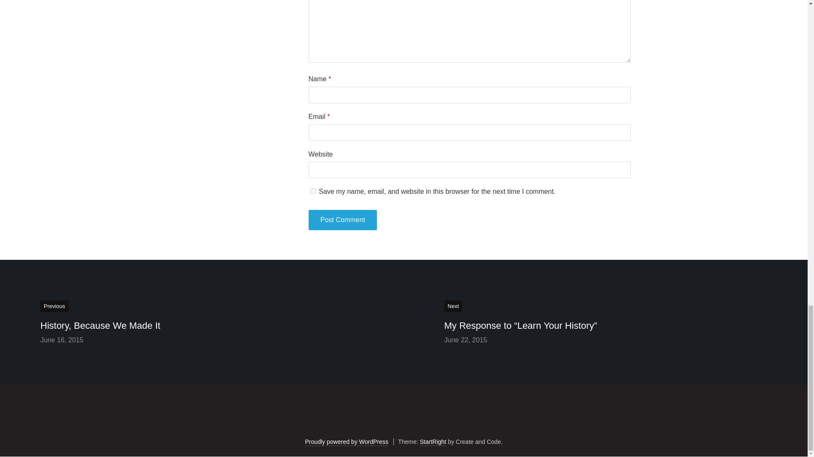 This screenshot has width=814, height=457. What do you see at coordinates (313, 190) in the screenshot?
I see `yes` at bounding box center [313, 190].